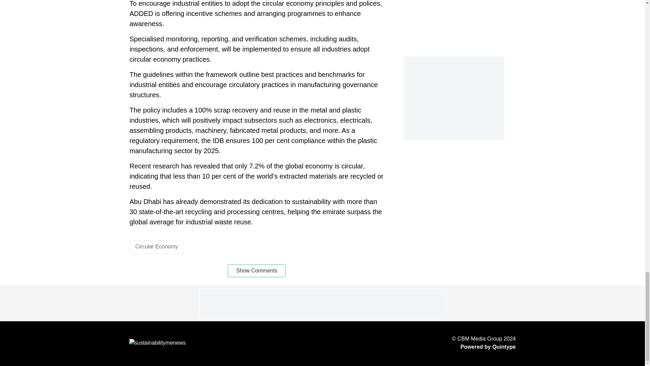  Describe the element at coordinates (484, 347) in the screenshot. I see `Powered by Quintype` at that location.